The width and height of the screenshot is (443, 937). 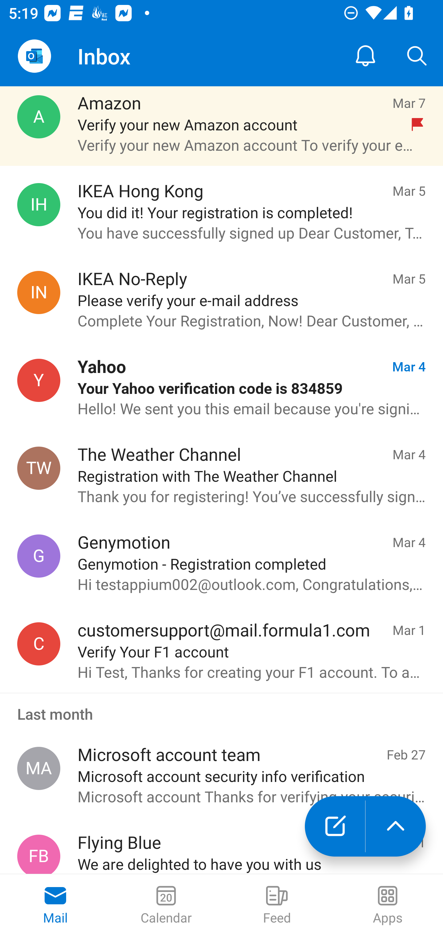 What do you see at coordinates (39, 380) in the screenshot?
I see `Yahoo, no-reply@cc.yahoo-inc.com` at bounding box center [39, 380].